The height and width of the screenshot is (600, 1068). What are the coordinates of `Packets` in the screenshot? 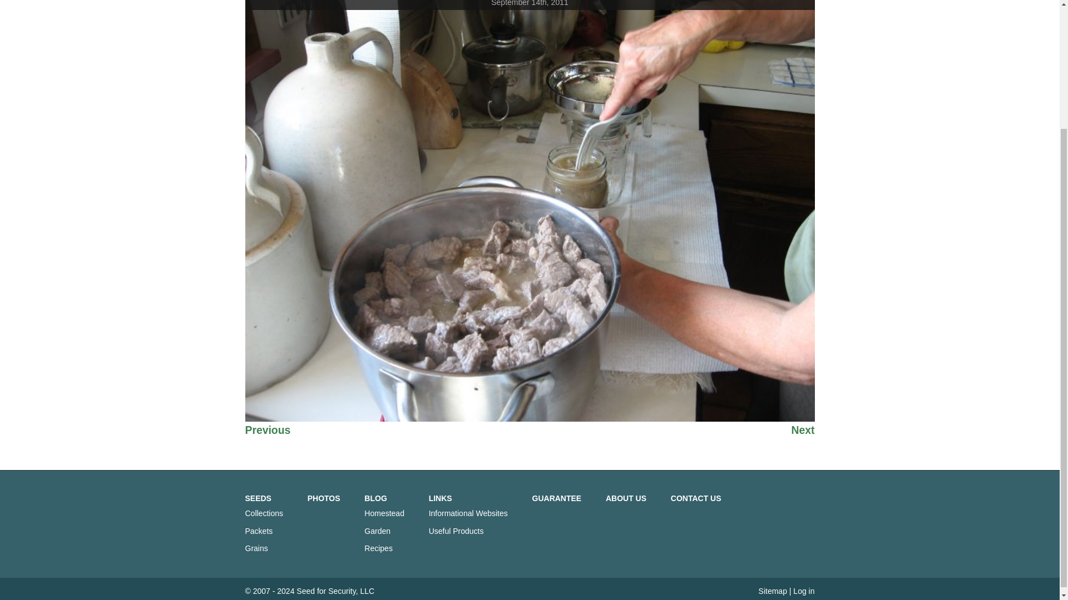 It's located at (258, 531).